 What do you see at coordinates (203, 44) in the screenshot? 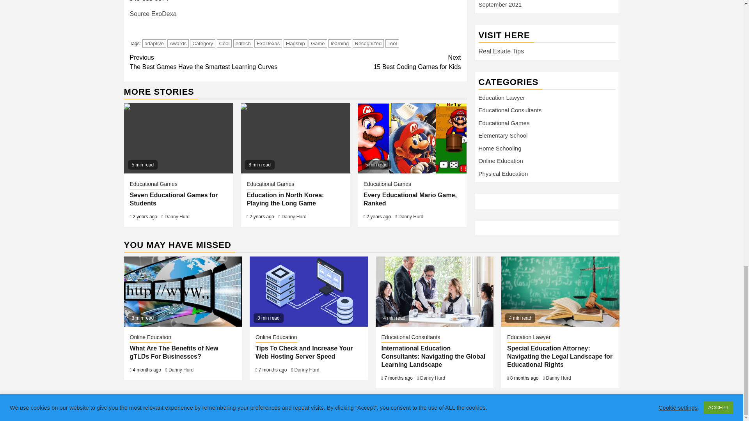
I see `Category` at bounding box center [203, 44].